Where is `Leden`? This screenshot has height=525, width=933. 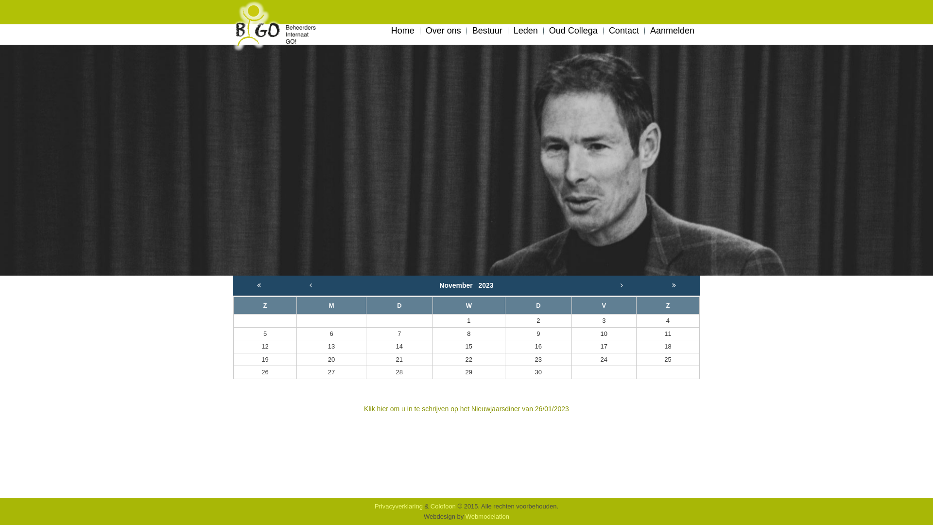
Leden is located at coordinates (526, 30).